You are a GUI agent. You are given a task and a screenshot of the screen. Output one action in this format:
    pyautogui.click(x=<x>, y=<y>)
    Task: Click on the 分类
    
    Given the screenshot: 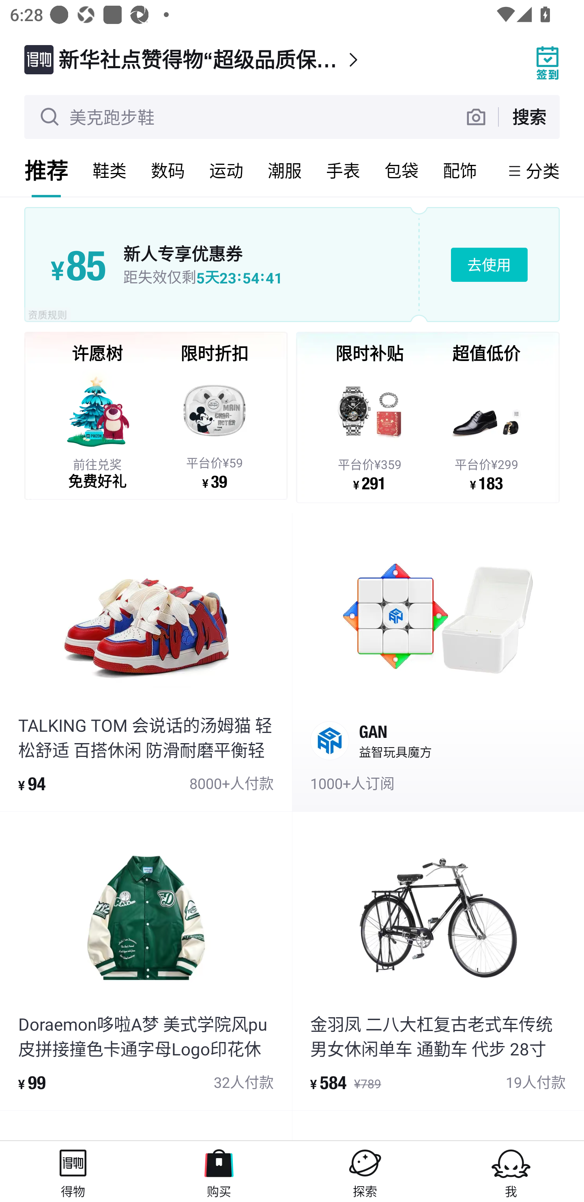 What is the action you would take?
    pyautogui.click(x=543, y=171)
    